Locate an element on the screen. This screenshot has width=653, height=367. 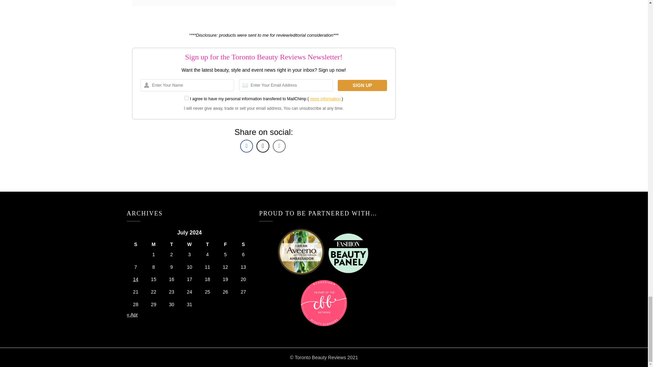
Tuesday is located at coordinates (171, 245).